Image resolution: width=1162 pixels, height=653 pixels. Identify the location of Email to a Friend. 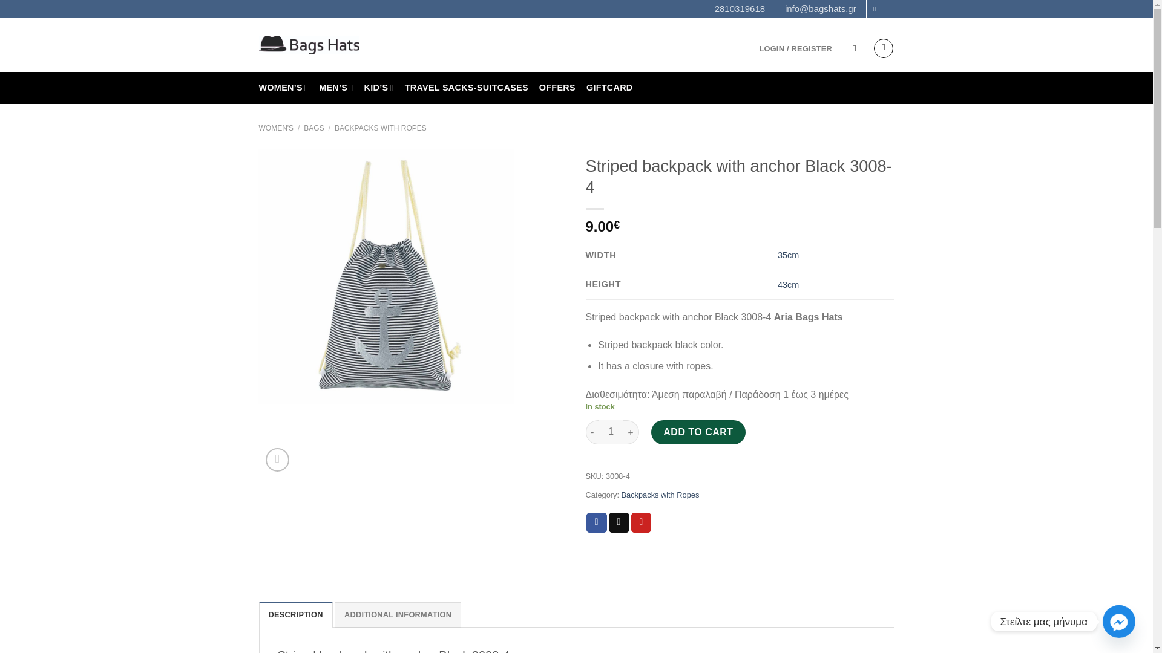
(619, 522).